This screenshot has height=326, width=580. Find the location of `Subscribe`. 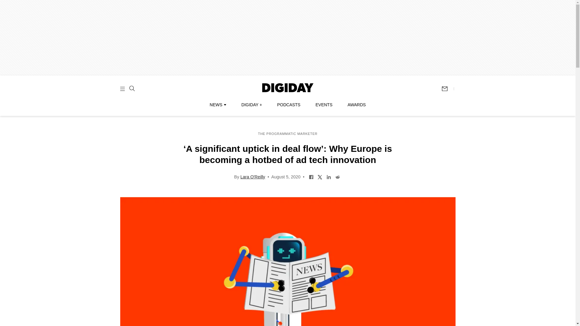

Subscribe is located at coordinates (447, 89).